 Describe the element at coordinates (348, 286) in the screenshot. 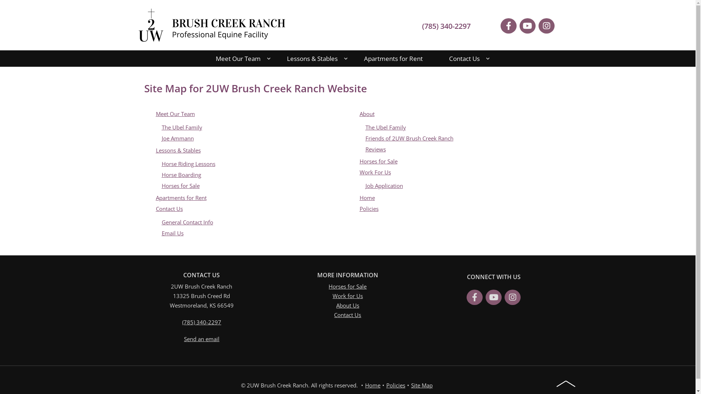

I see `Horses for Sale` at that location.